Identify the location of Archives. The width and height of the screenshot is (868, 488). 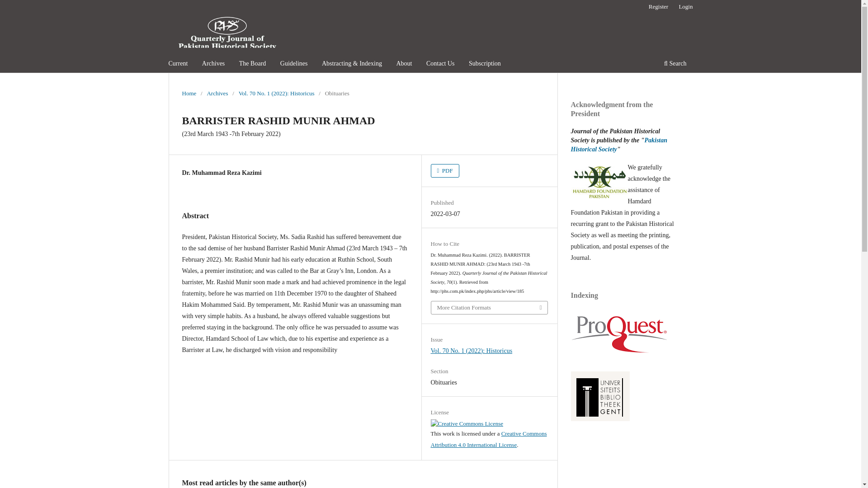
(213, 65).